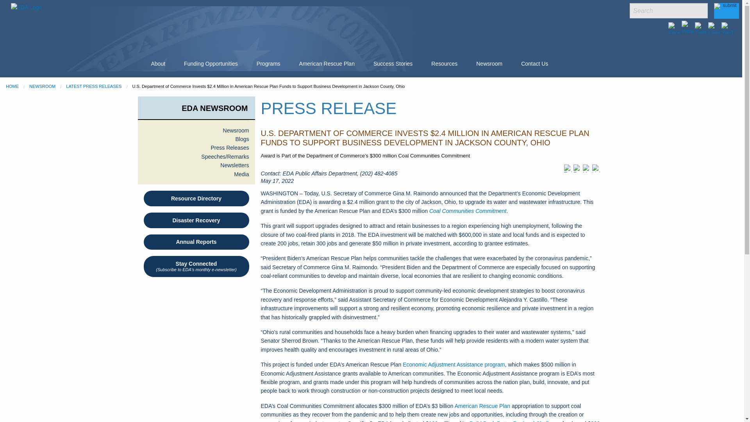 This screenshot has height=422, width=750. What do you see at coordinates (211, 64) in the screenshot?
I see `Funding Opportunities` at bounding box center [211, 64].